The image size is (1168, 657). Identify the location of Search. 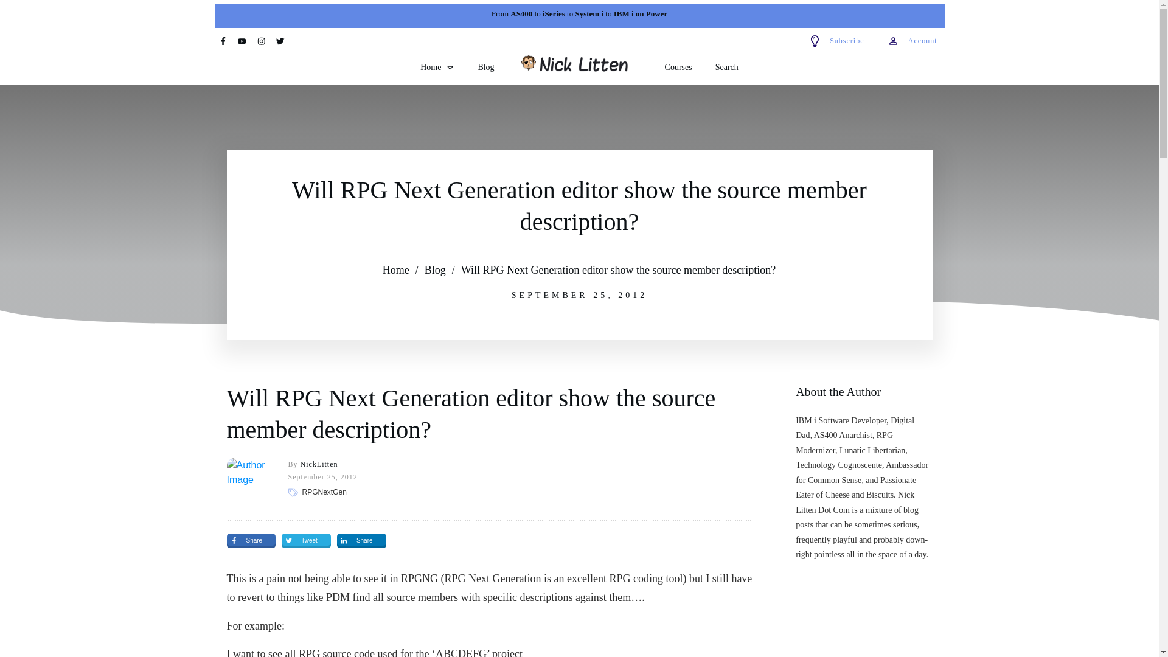
(726, 68).